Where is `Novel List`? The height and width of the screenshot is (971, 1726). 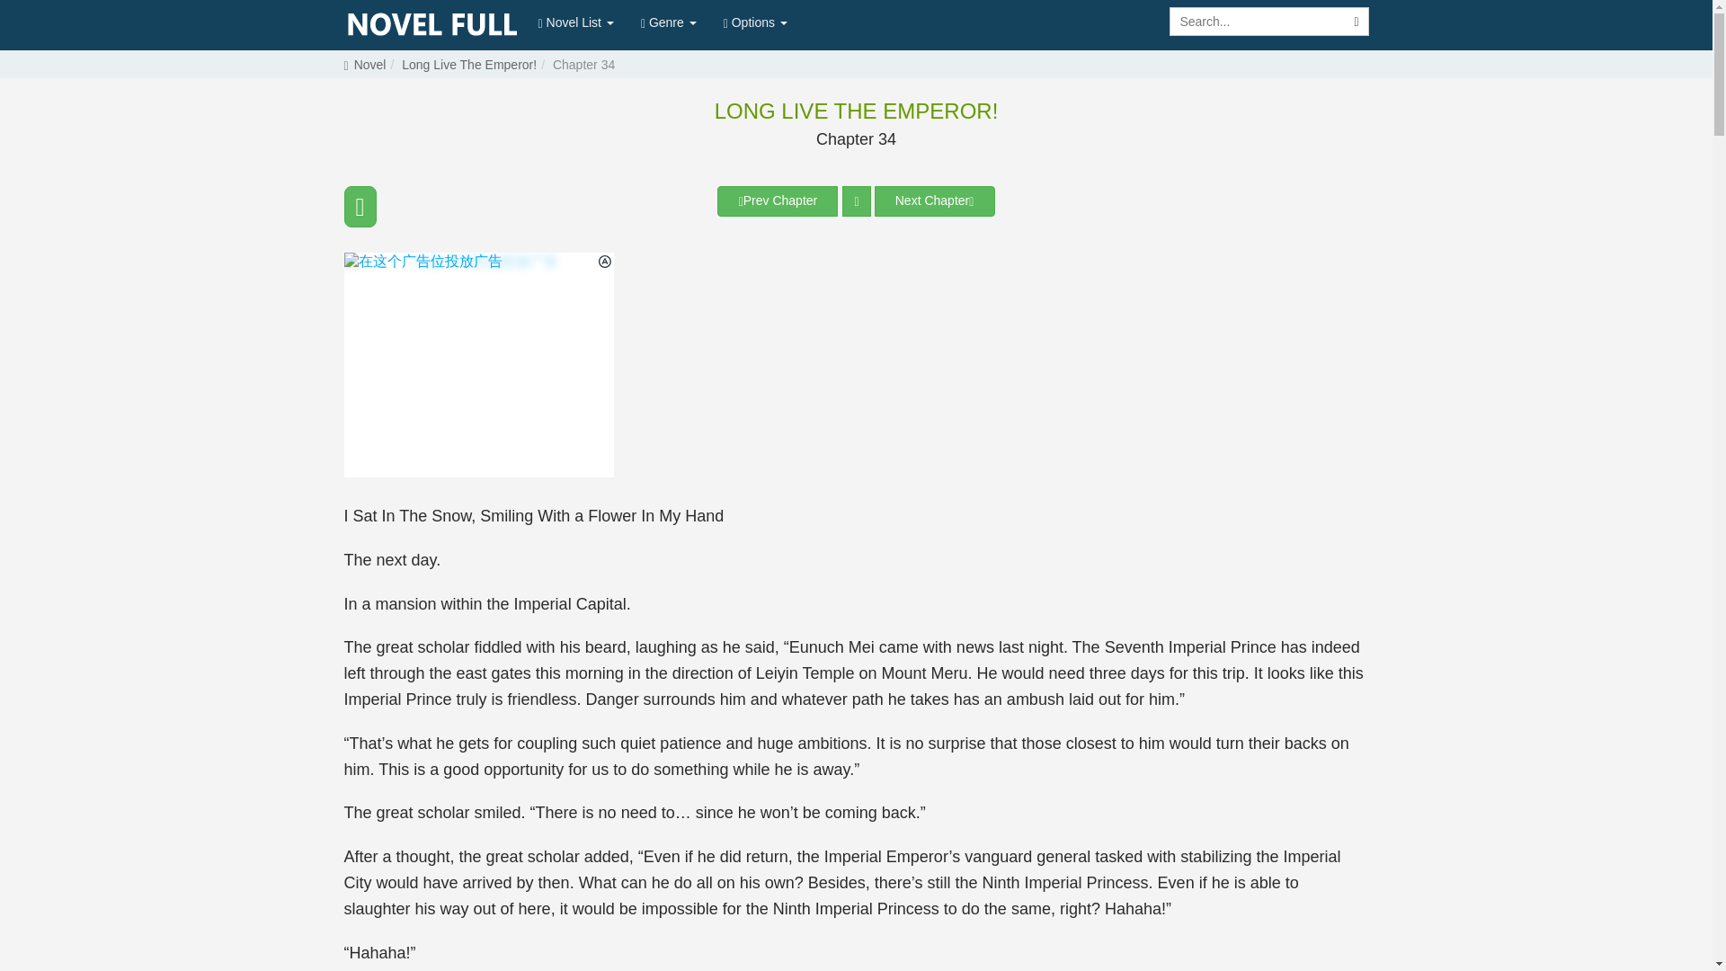 Novel List is located at coordinates (575, 22).